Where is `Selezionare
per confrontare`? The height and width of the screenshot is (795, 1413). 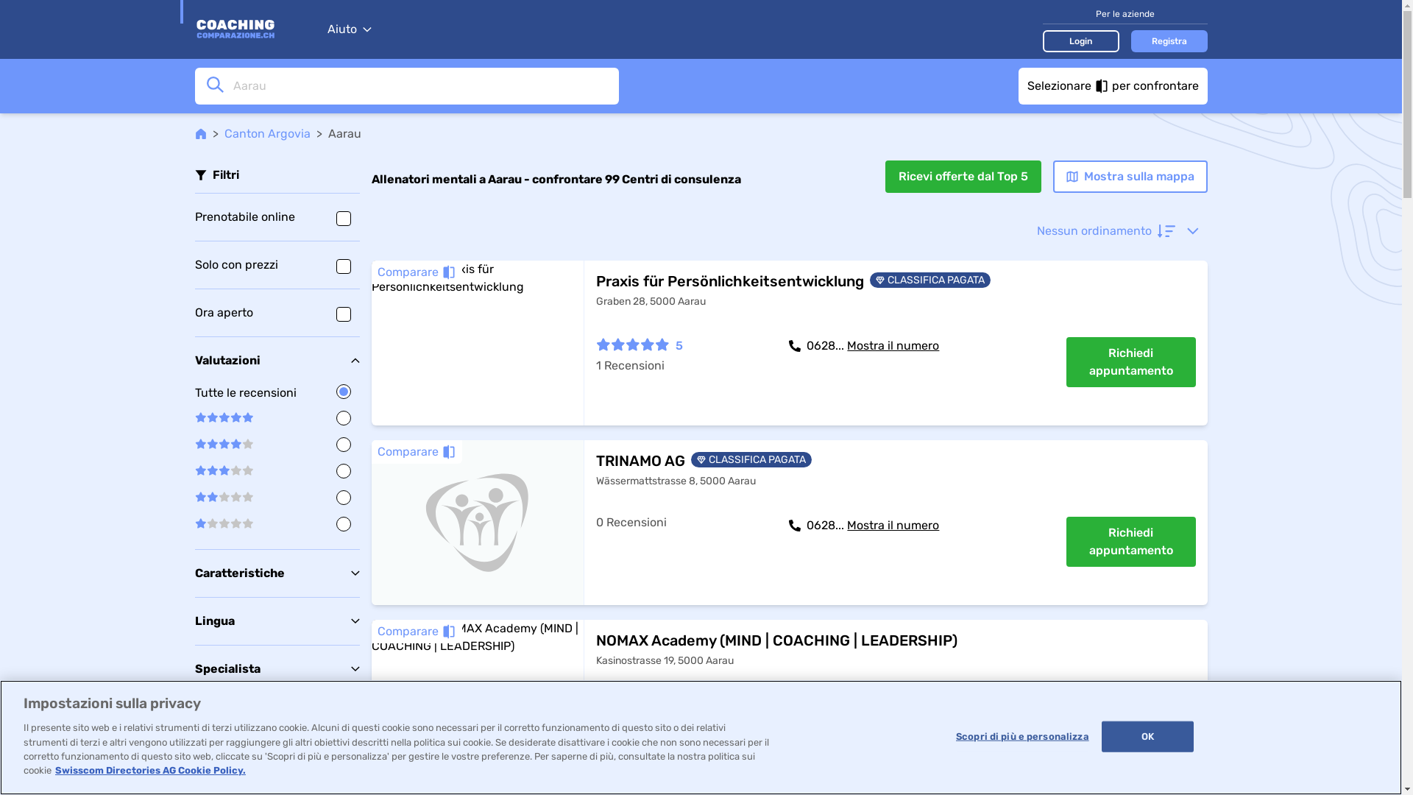 Selezionare
per confrontare is located at coordinates (1113, 86).